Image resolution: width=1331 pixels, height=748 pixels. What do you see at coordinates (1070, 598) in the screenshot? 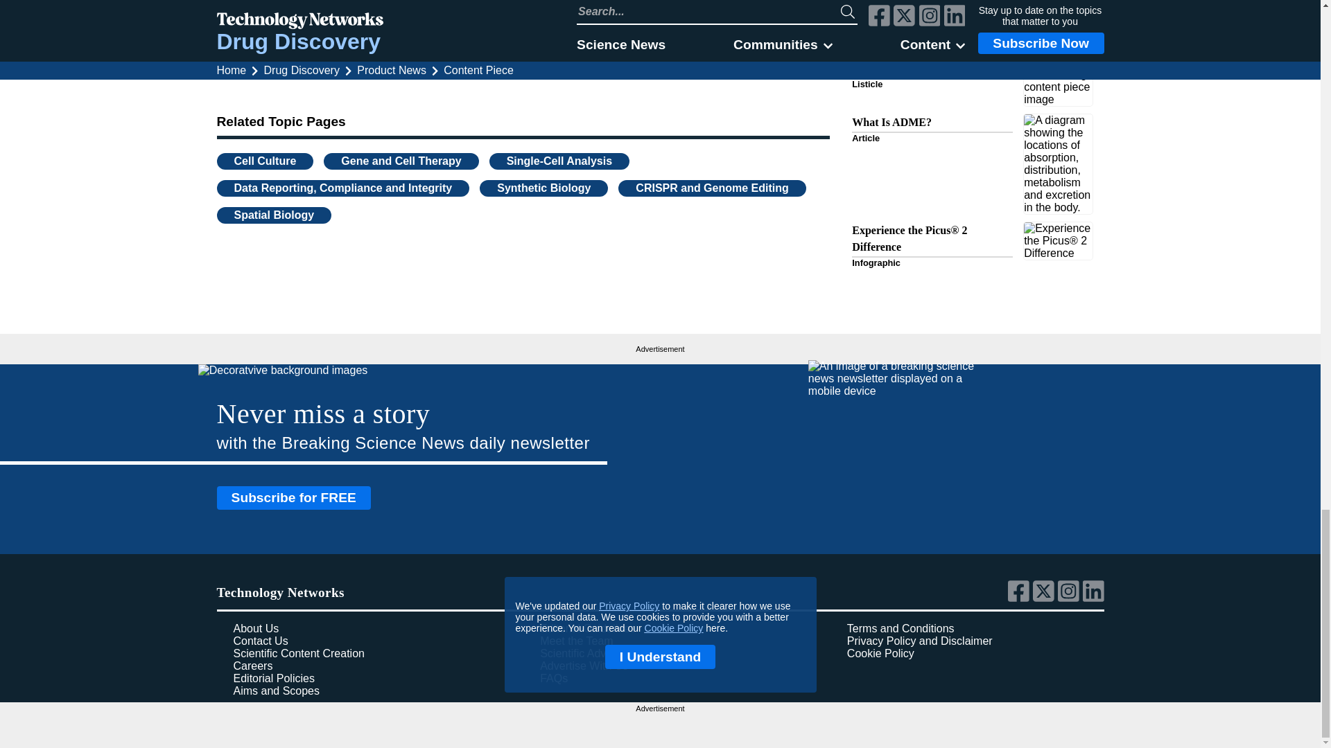
I see `Link to Technology Networks' instagram page` at bounding box center [1070, 598].